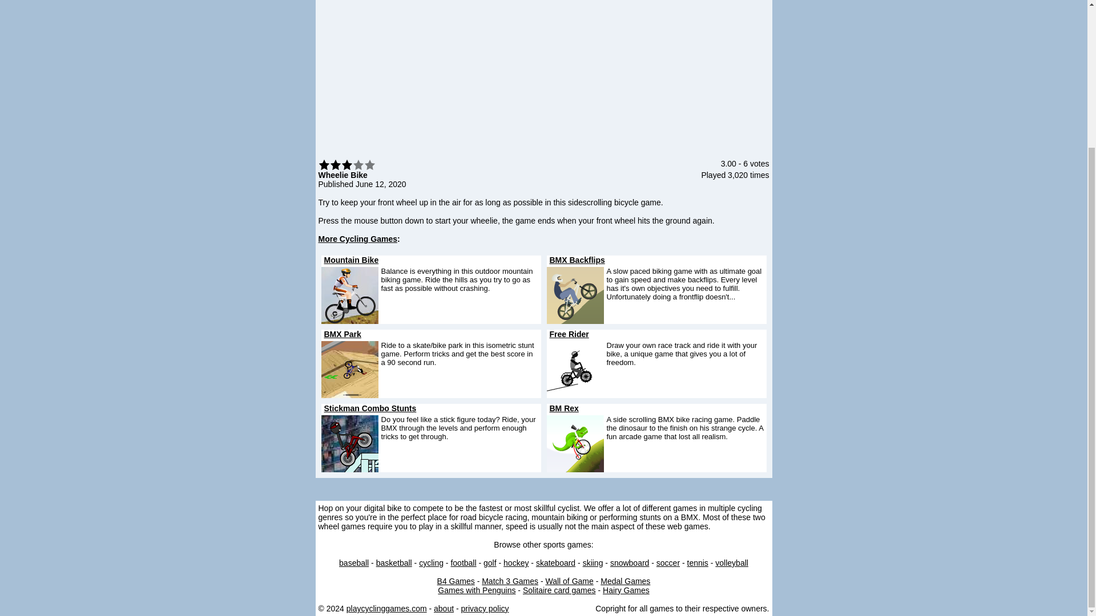 The width and height of the screenshot is (1096, 616). What do you see at coordinates (336, 164) in the screenshot?
I see `3` at bounding box center [336, 164].